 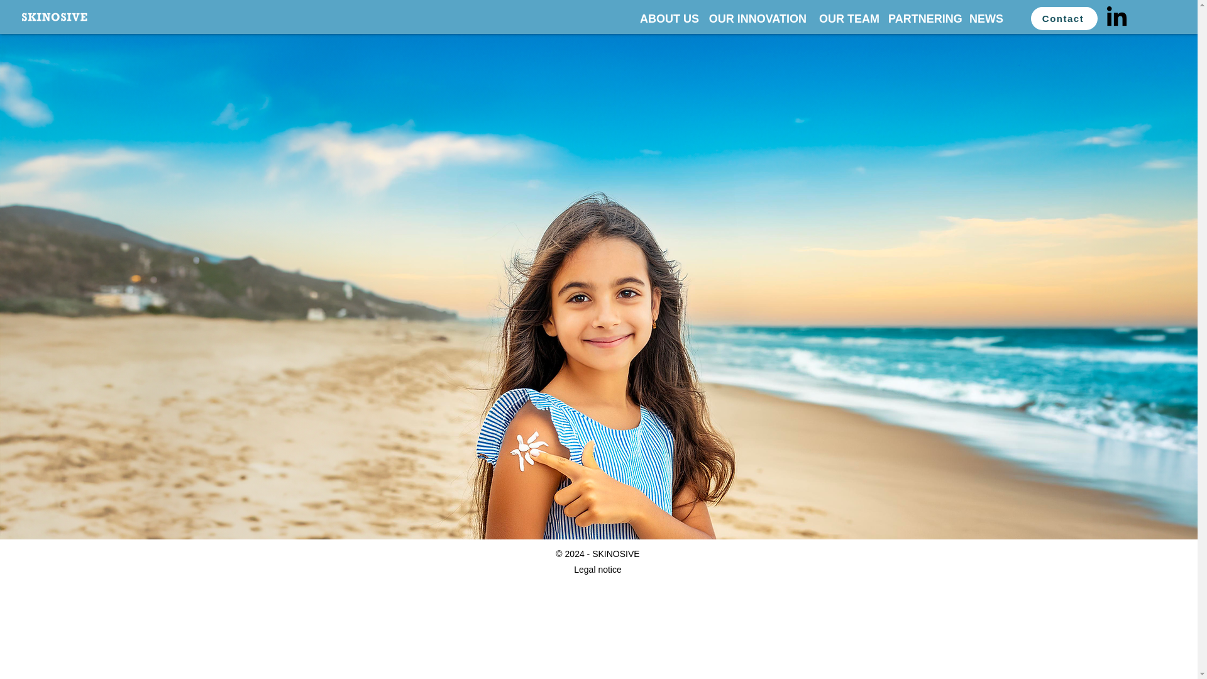 What do you see at coordinates (847, 19) in the screenshot?
I see `OUR TEAM` at bounding box center [847, 19].